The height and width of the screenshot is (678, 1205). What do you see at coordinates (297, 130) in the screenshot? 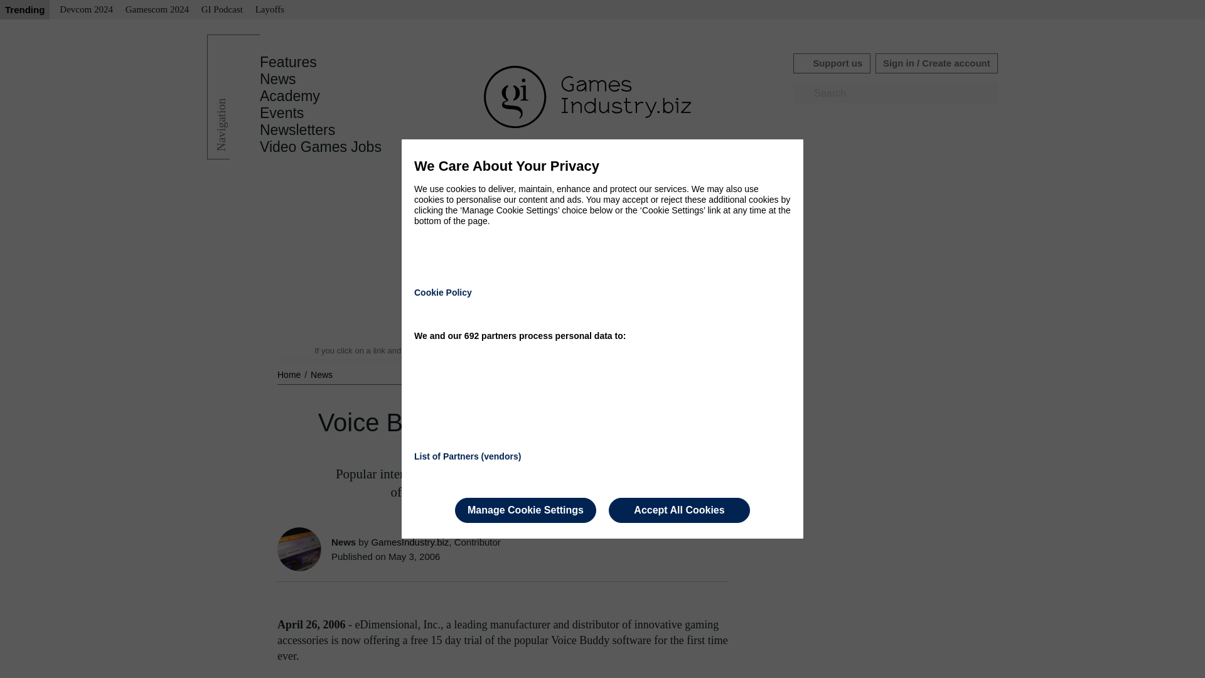
I see `Newsletters` at bounding box center [297, 130].